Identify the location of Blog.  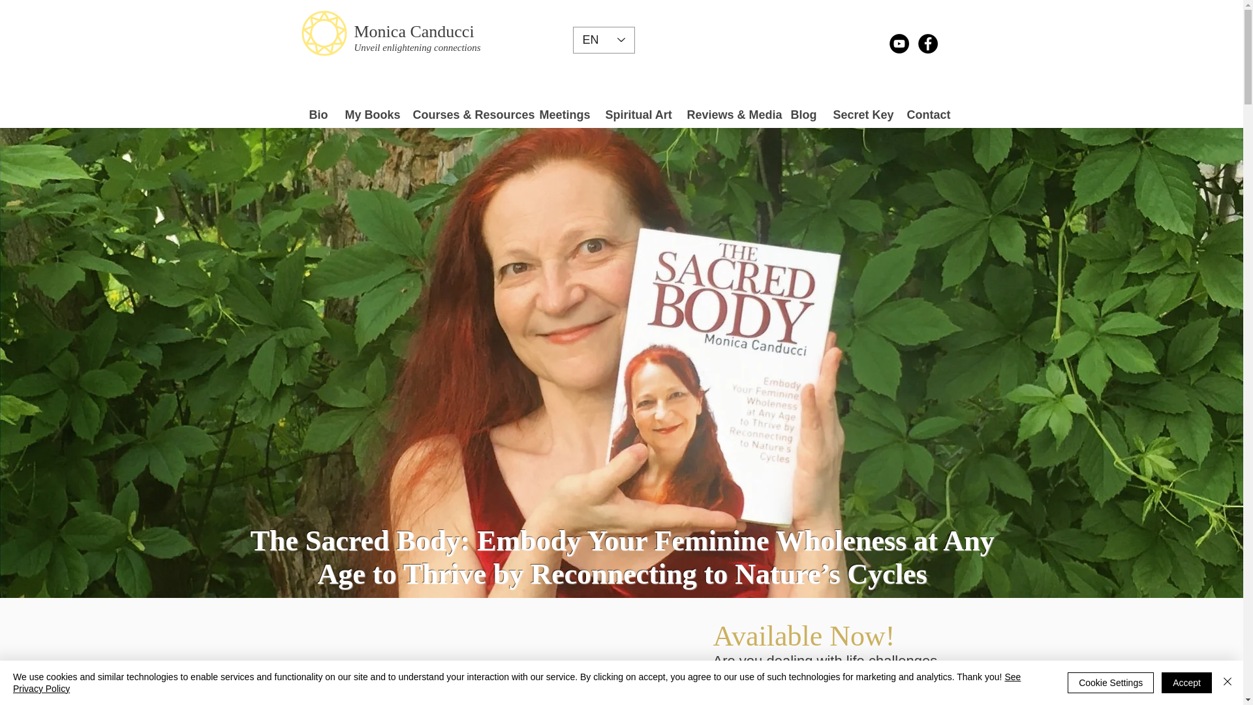
(801, 114).